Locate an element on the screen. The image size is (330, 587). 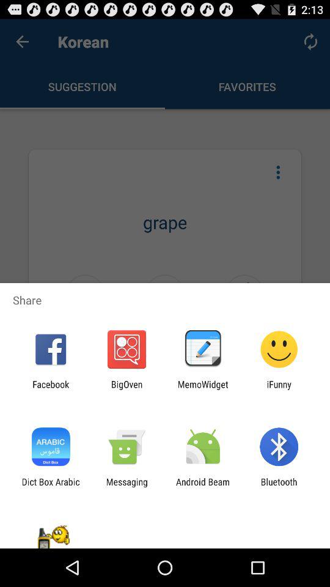
jump to the bigoven icon is located at coordinates (127, 389).